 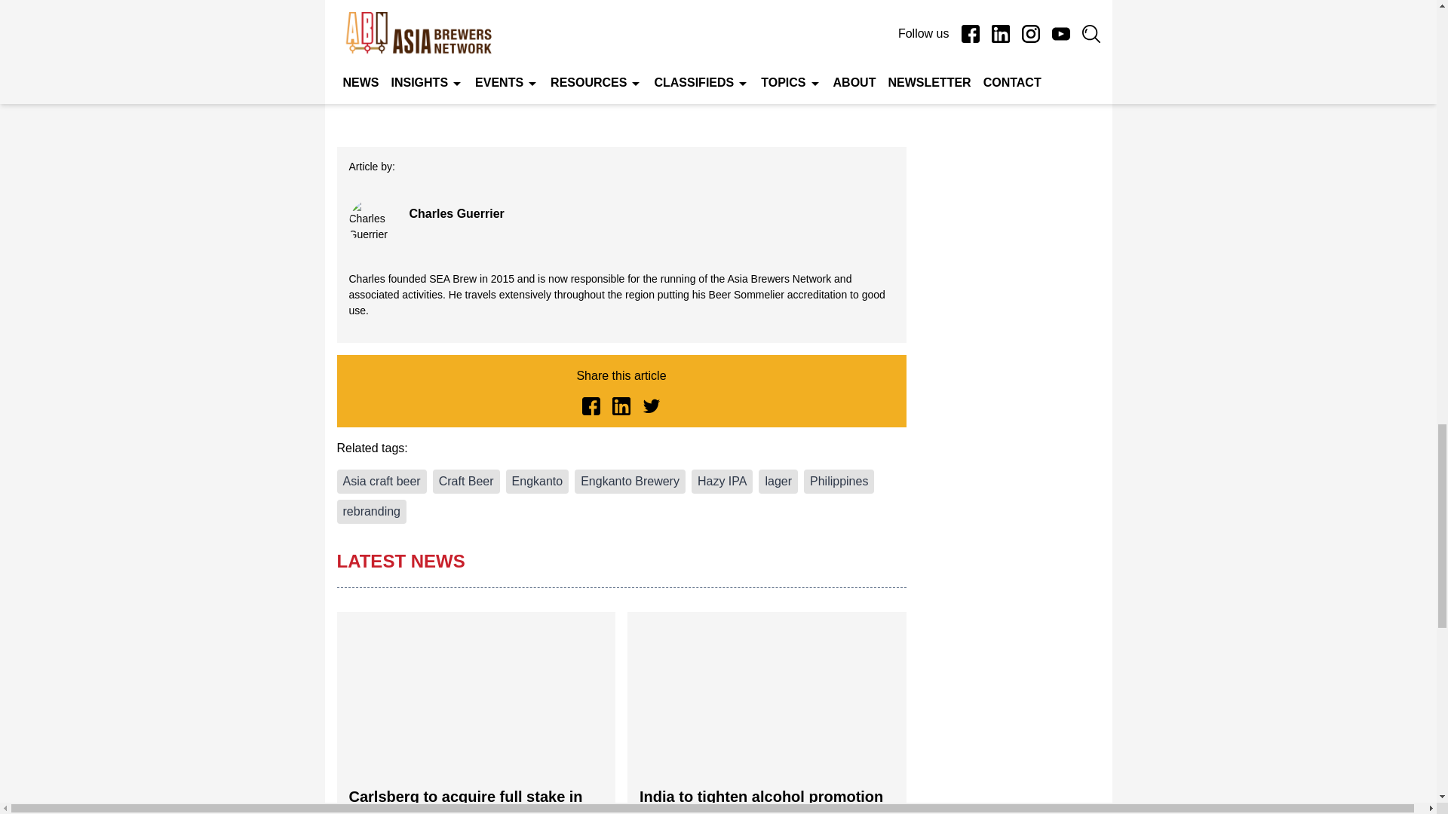 What do you see at coordinates (630, 481) in the screenshot?
I see `Engkanto Brewery` at bounding box center [630, 481].